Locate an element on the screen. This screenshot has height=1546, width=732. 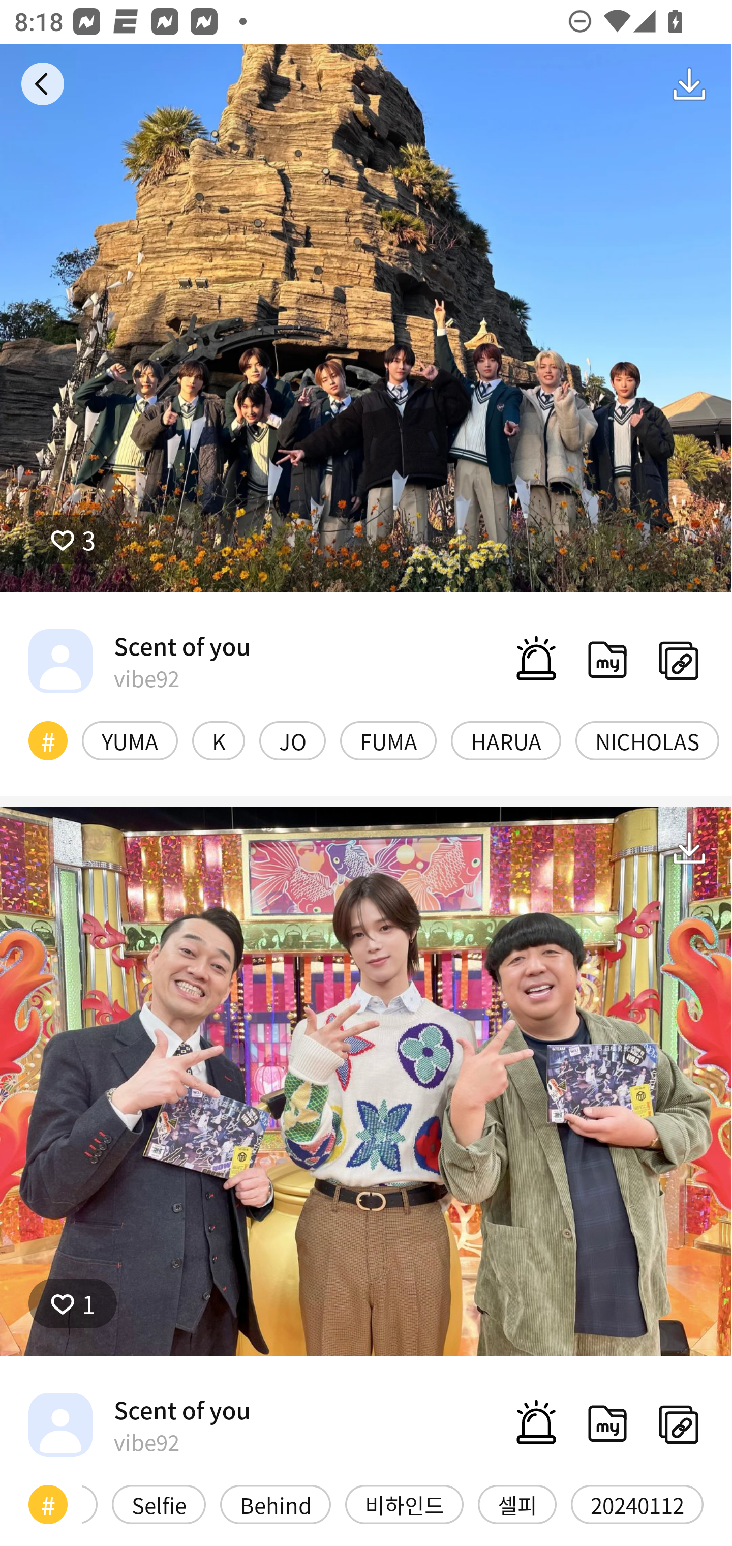
Scent of you vibe92 is located at coordinates (139, 661).